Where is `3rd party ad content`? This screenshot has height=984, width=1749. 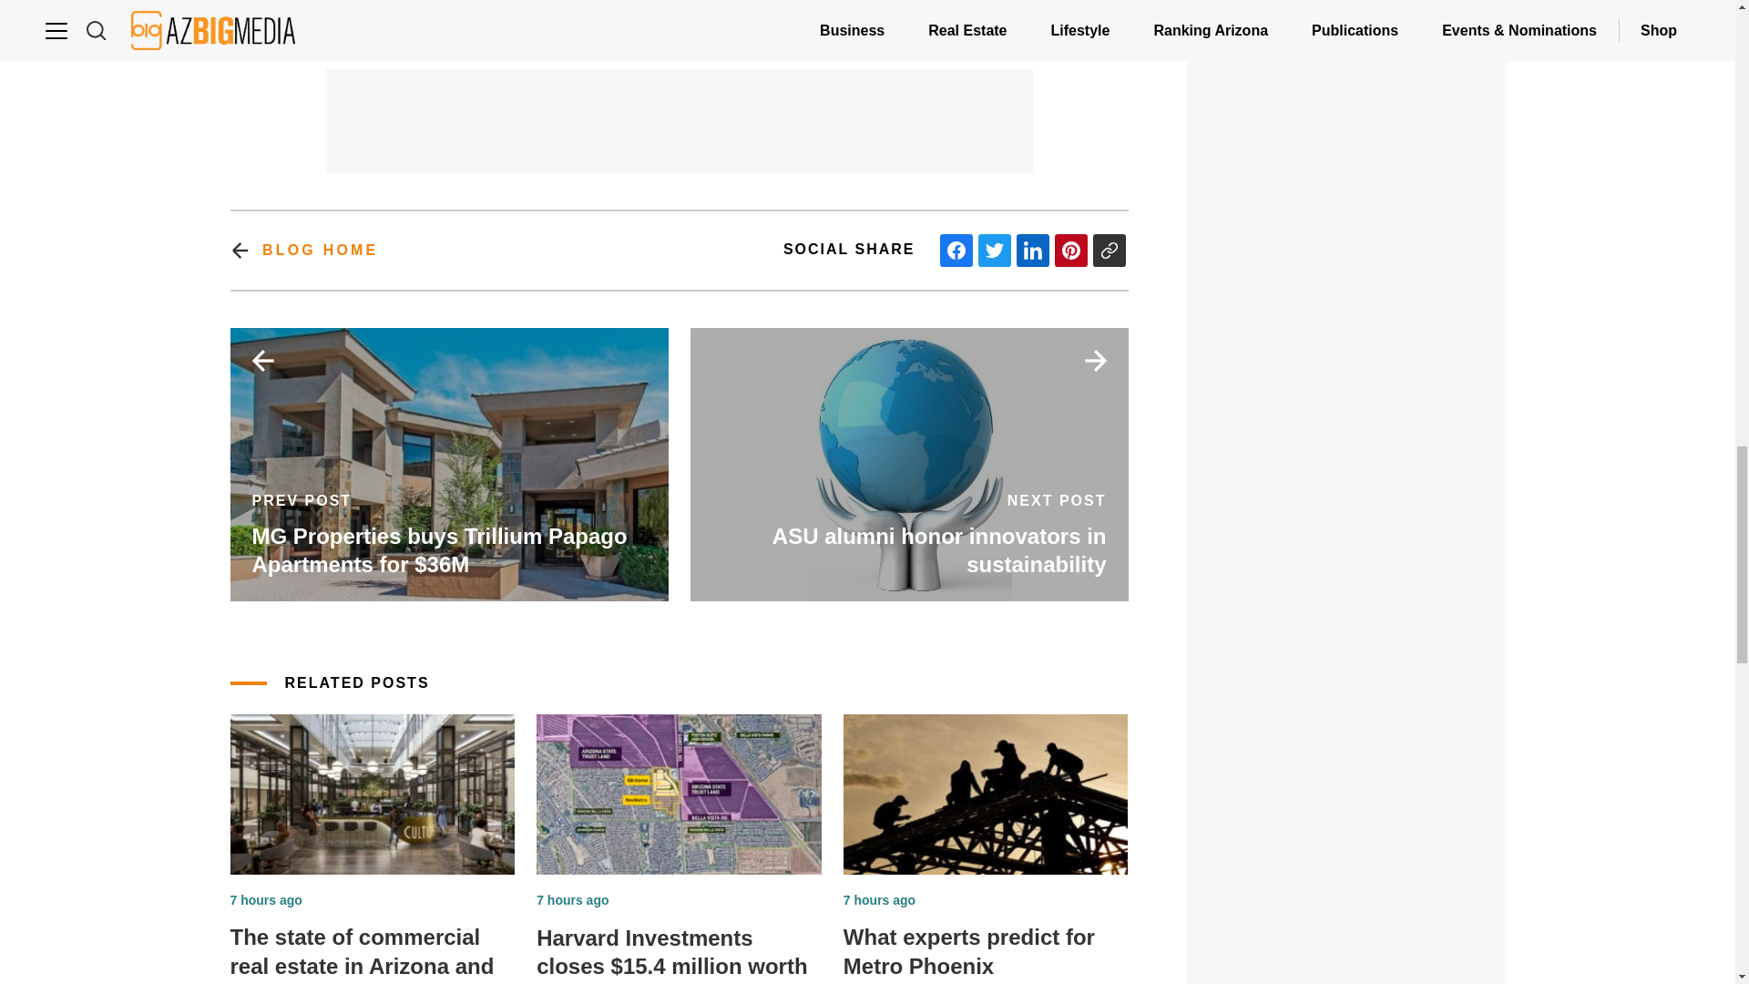 3rd party ad content is located at coordinates (1346, 56).